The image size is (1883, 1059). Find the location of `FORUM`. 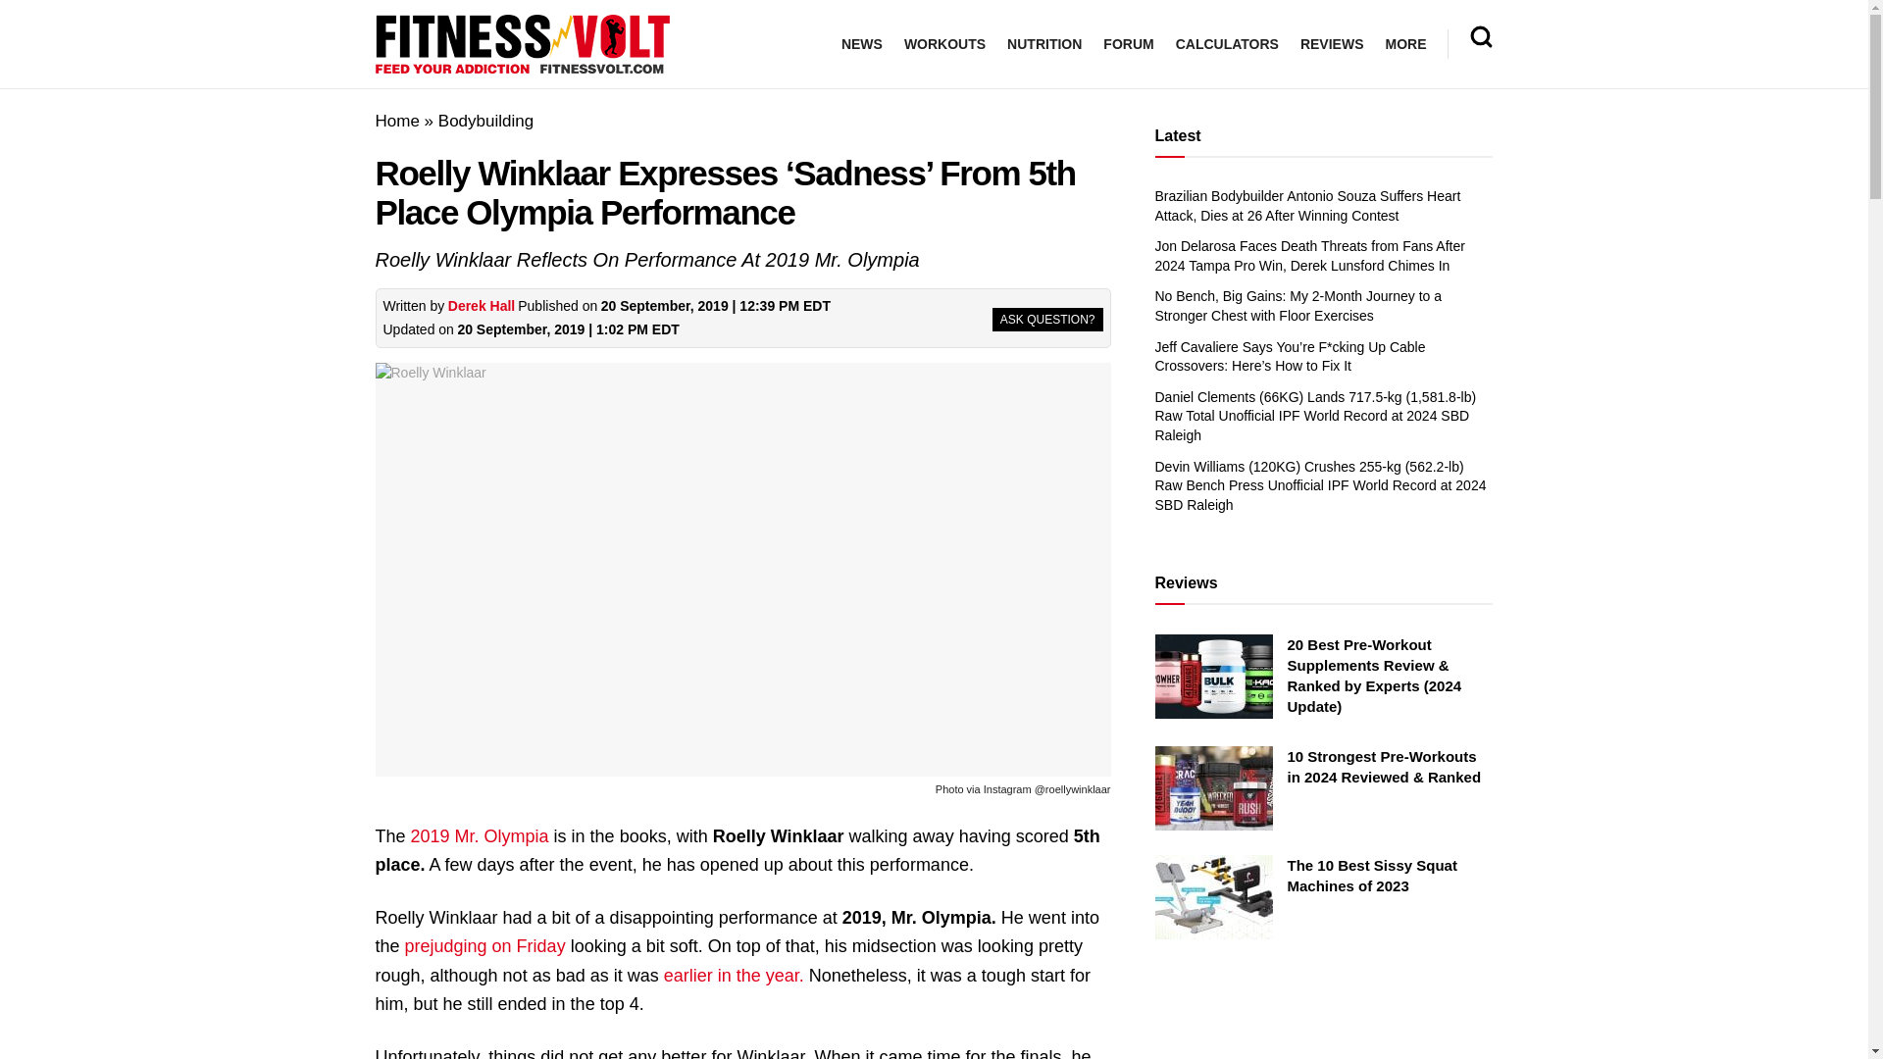

FORUM is located at coordinates (1128, 44).